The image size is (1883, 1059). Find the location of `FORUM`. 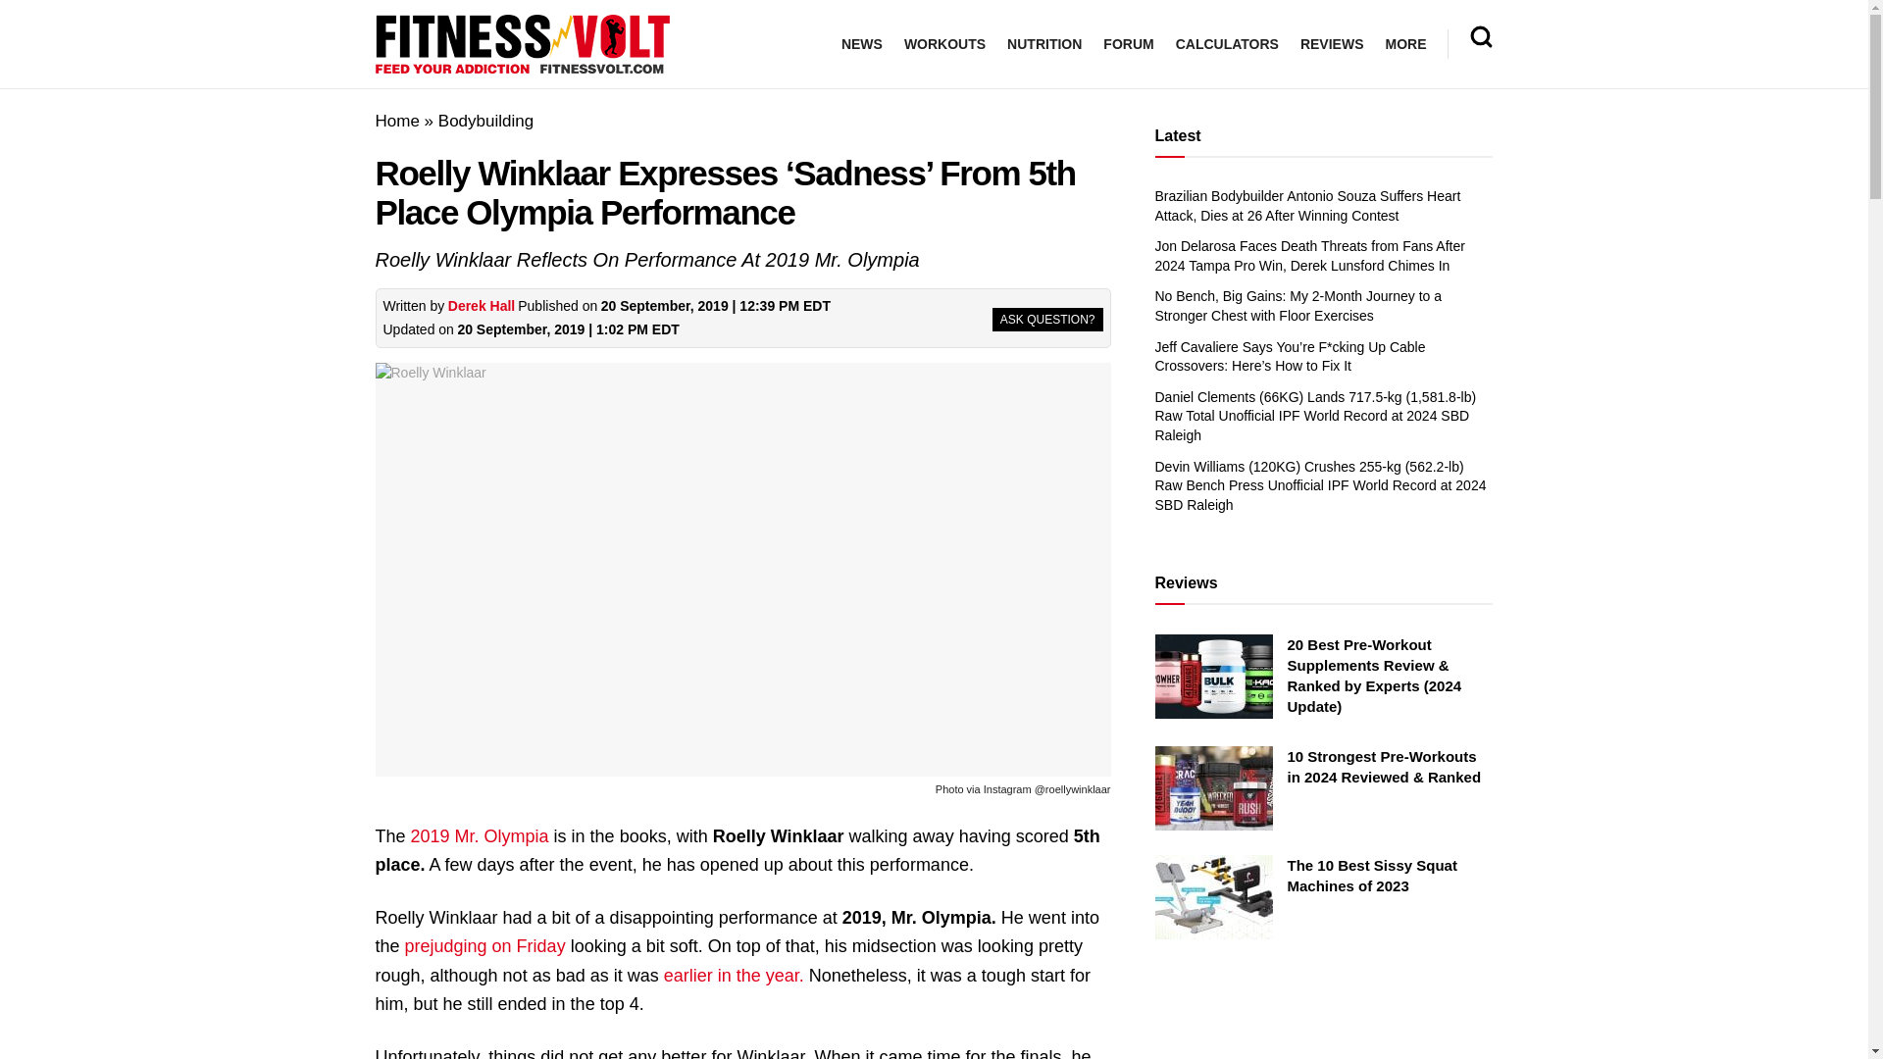

FORUM is located at coordinates (1128, 44).